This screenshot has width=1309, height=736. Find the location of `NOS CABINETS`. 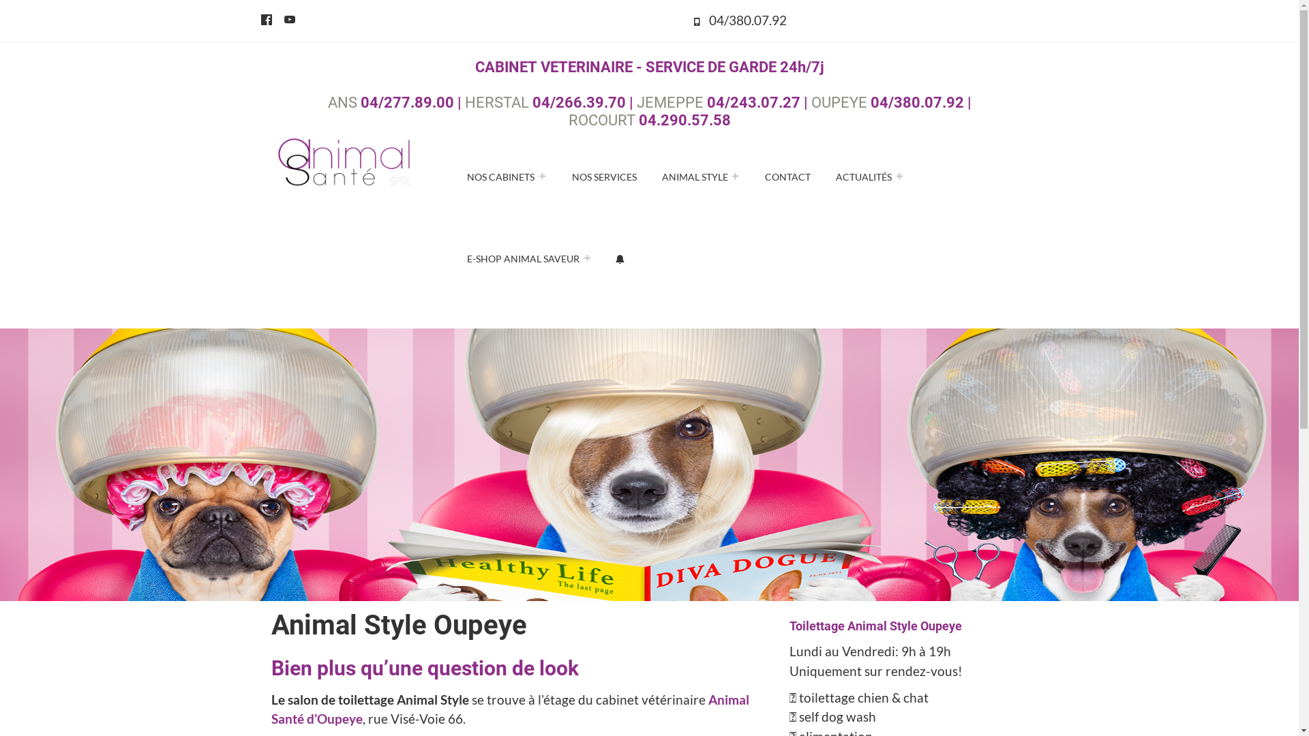

NOS CABINETS is located at coordinates (507, 177).